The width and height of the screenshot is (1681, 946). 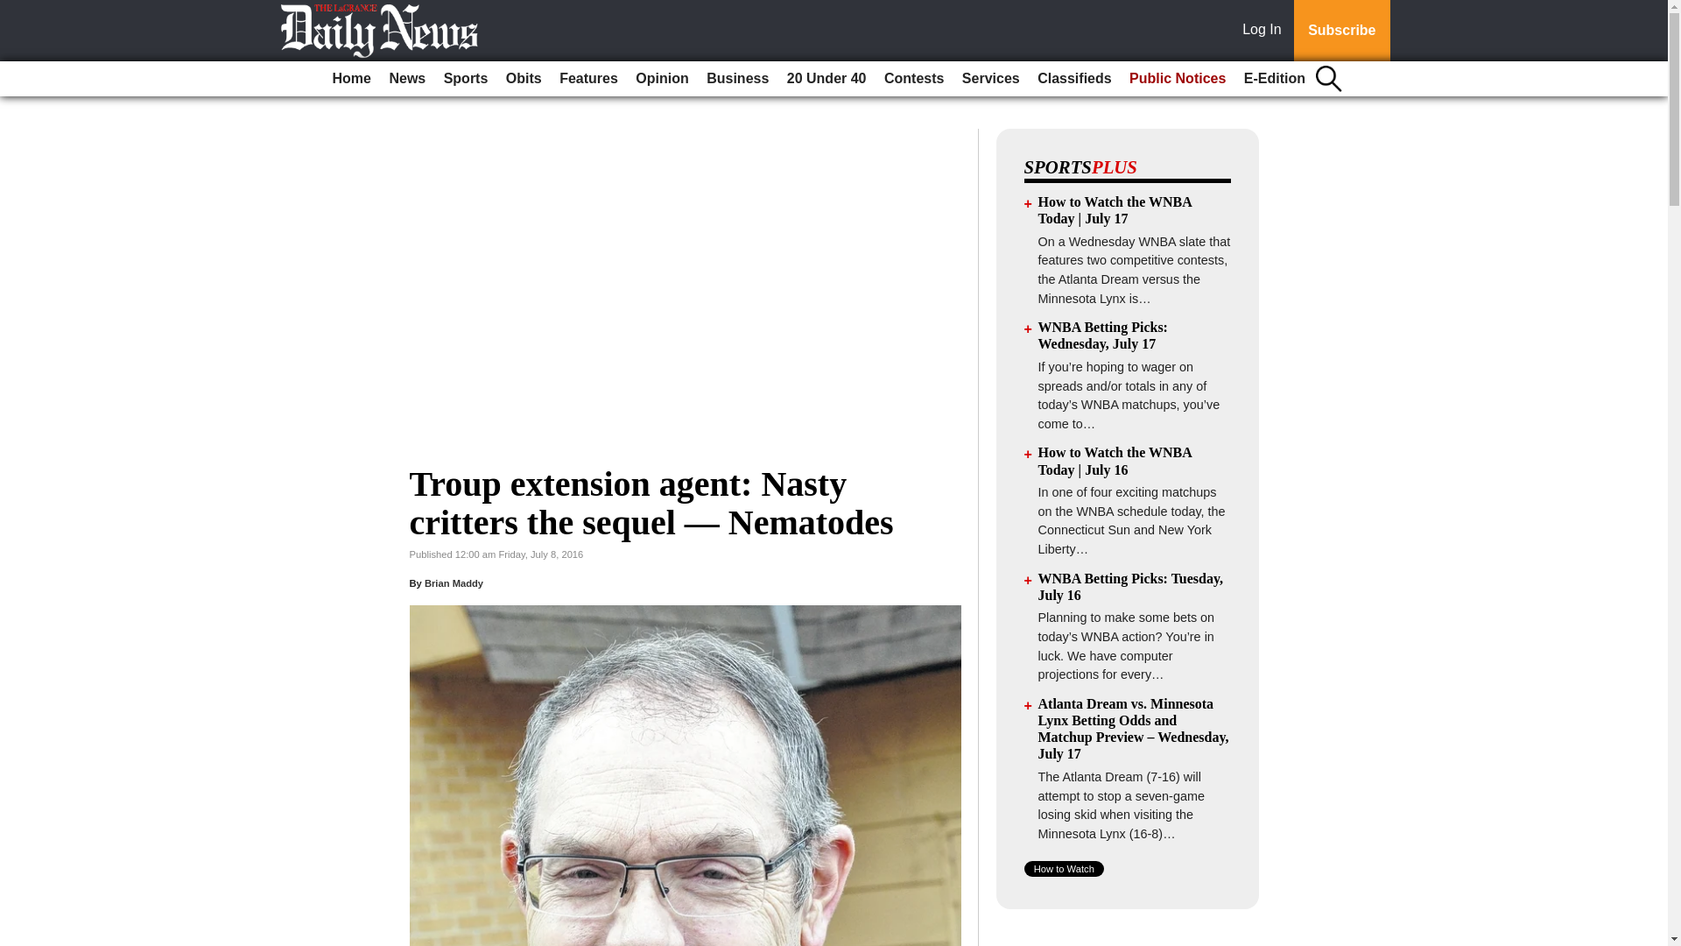 What do you see at coordinates (406, 79) in the screenshot?
I see `News` at bounding box center [406, 79].